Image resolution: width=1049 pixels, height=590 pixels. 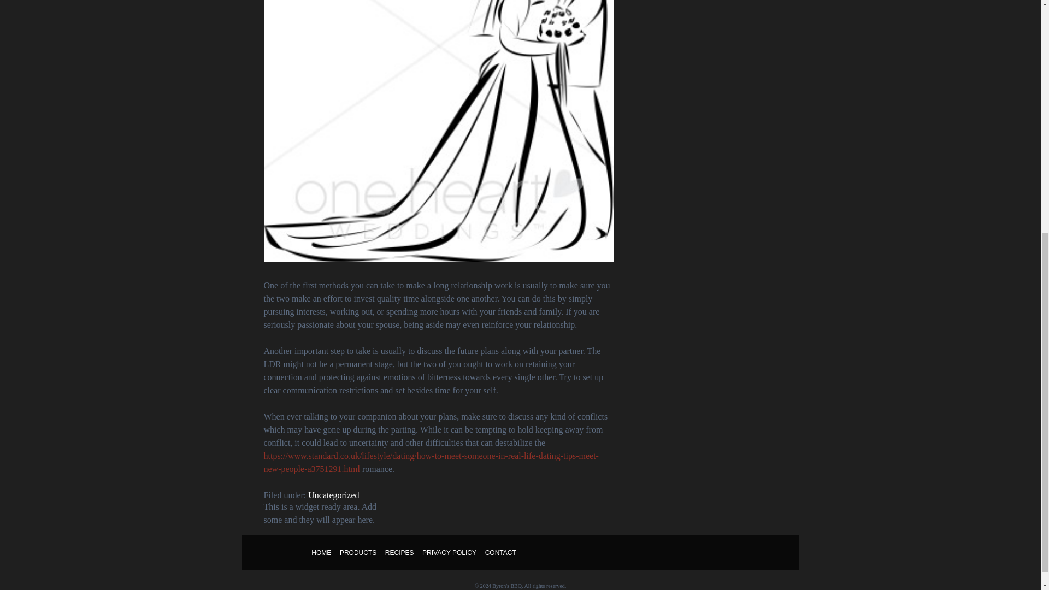 What do you see at coordinates (500, 553) in the screenshot?
I see `CONTACT` at bounding box center [500, 553].